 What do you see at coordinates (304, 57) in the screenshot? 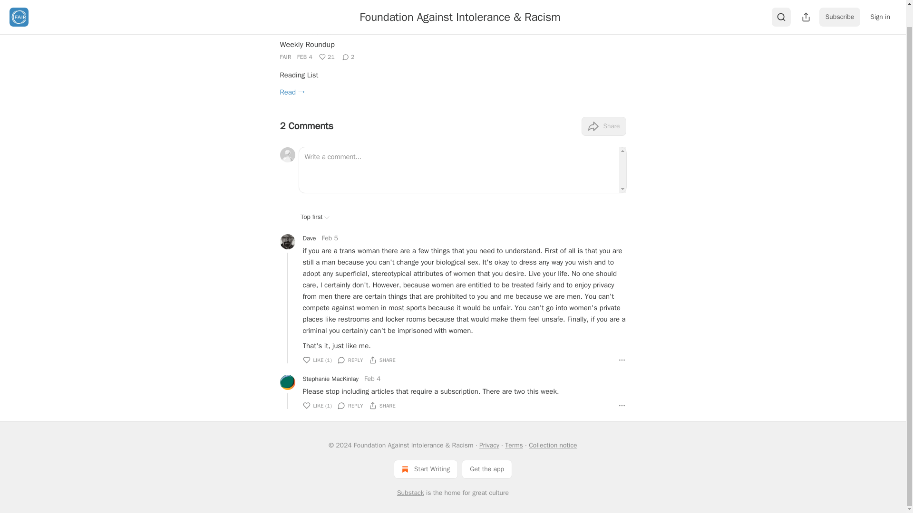
I see `2024-02-04T12:00:55.837Z` at bounding box center [304, 57].